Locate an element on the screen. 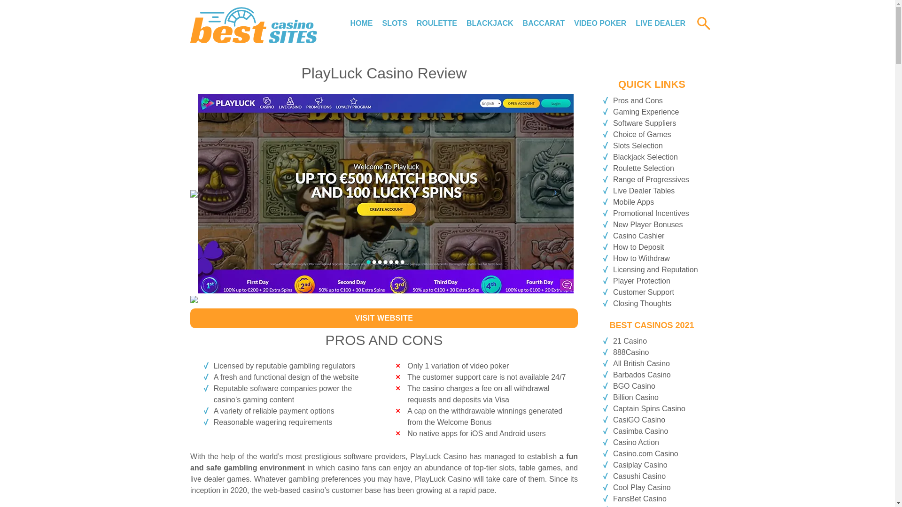 The width and height of the screenshot is (902, 507). BLACKJACK is located at coordinates (490, 23).